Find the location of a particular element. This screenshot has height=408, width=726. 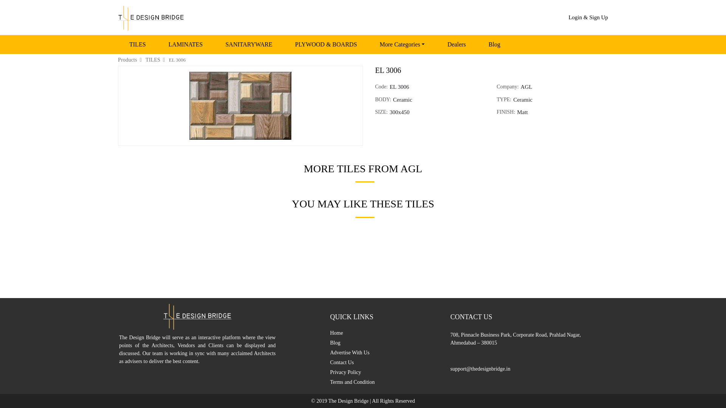

TILES is located at coordinates (138, 44).